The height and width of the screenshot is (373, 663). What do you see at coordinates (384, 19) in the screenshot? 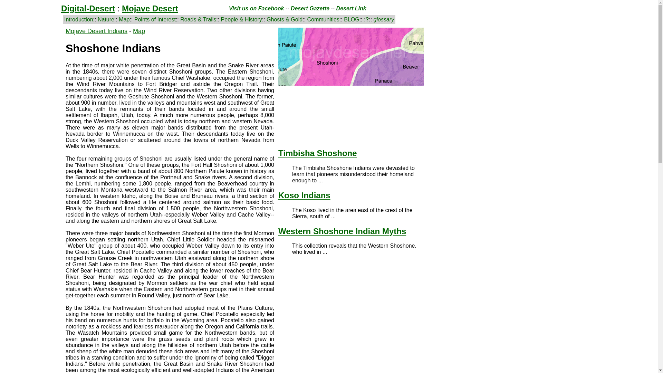
I see `glossary` at bounding box center [384, 19].